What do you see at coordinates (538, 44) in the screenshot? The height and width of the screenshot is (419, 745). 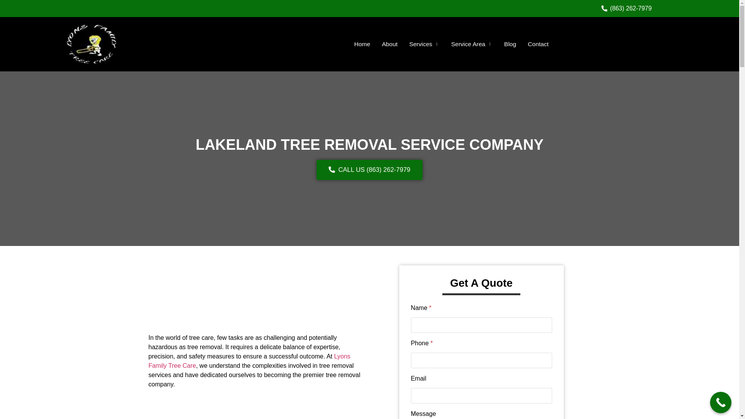 I see `Contact` at bounding box center [538, 44].